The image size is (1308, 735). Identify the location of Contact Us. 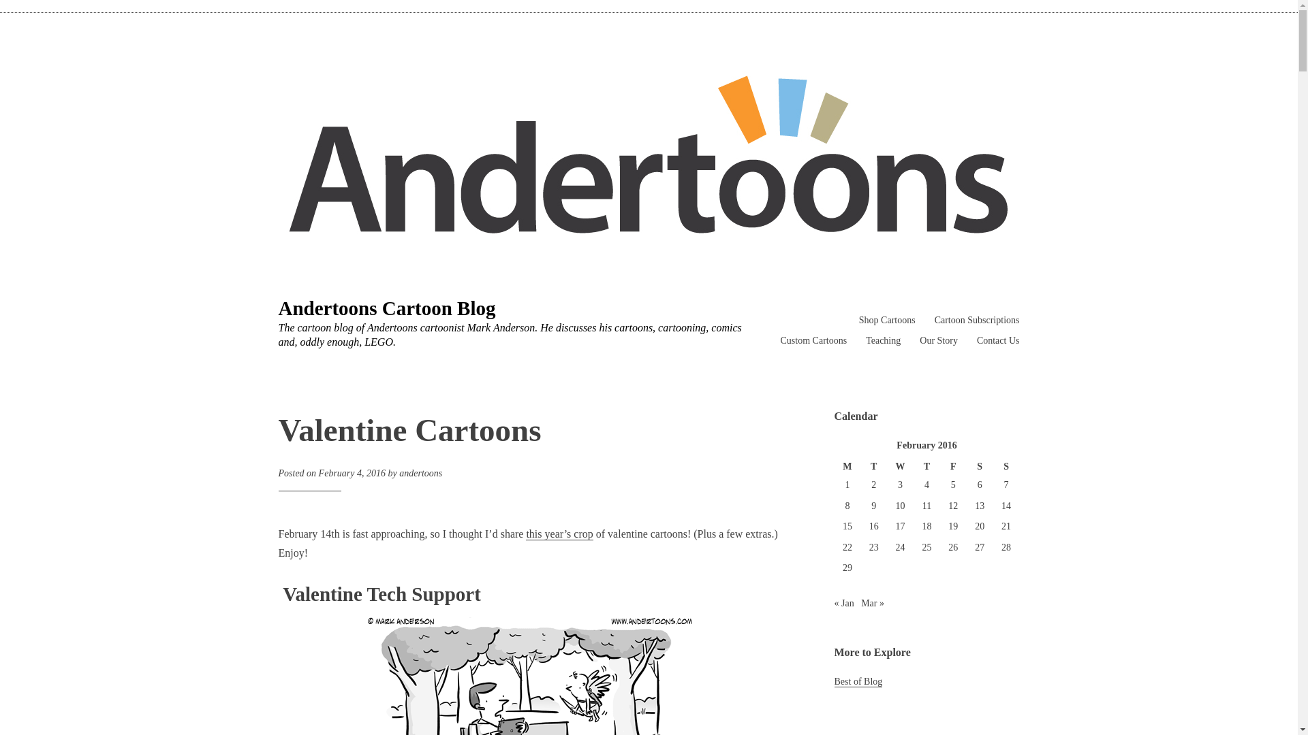
(999, 340).